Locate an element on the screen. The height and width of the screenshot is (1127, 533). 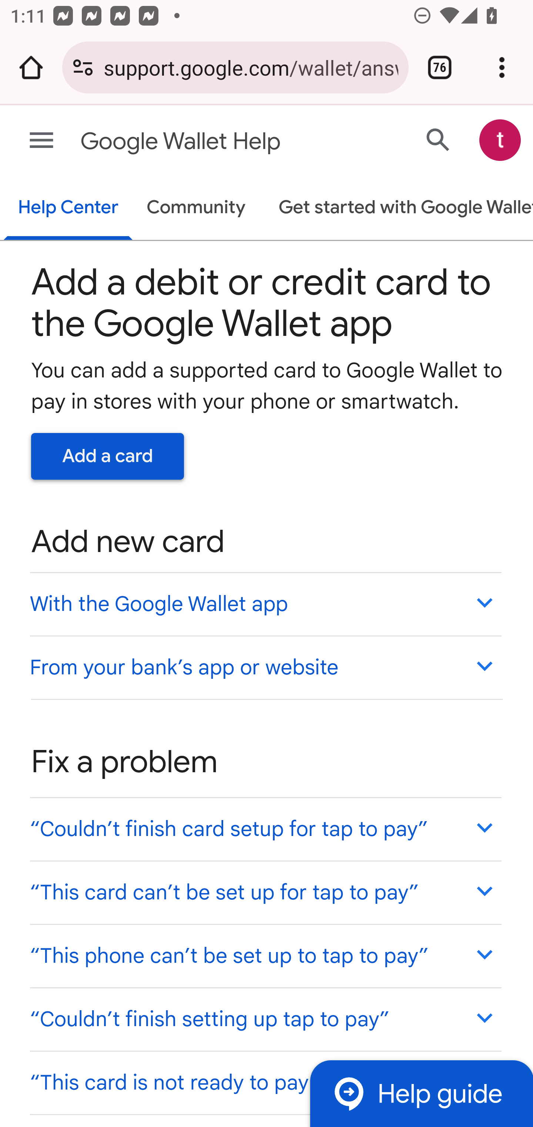
“Couldn’t finish setting up tap to pay” is located at coordinates (265, 1019).